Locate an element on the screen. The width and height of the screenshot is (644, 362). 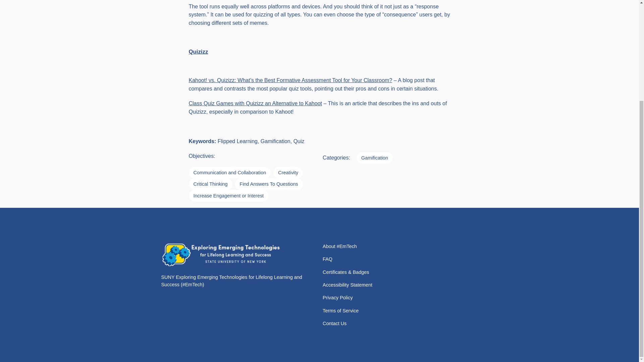
Class Quiz Games with Quizizz an Alternative to Kahoot is located at coordinates (255, 103).